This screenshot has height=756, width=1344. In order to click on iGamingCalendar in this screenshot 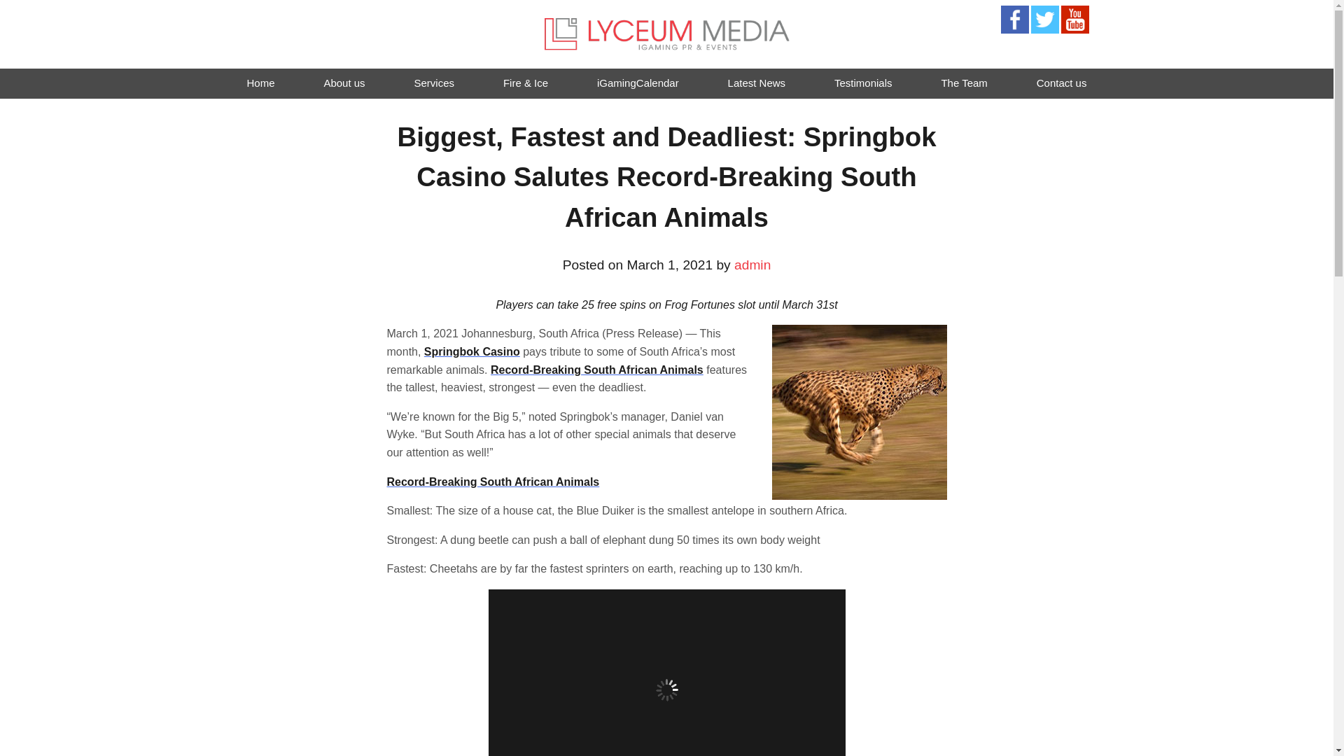, I will do `click(637, 84)`.